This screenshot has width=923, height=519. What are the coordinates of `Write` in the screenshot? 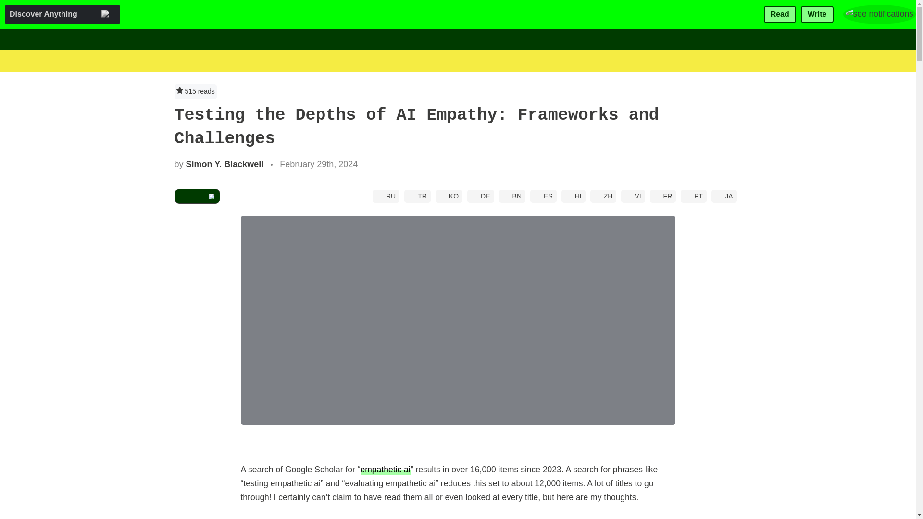 It's located at (817, 14).